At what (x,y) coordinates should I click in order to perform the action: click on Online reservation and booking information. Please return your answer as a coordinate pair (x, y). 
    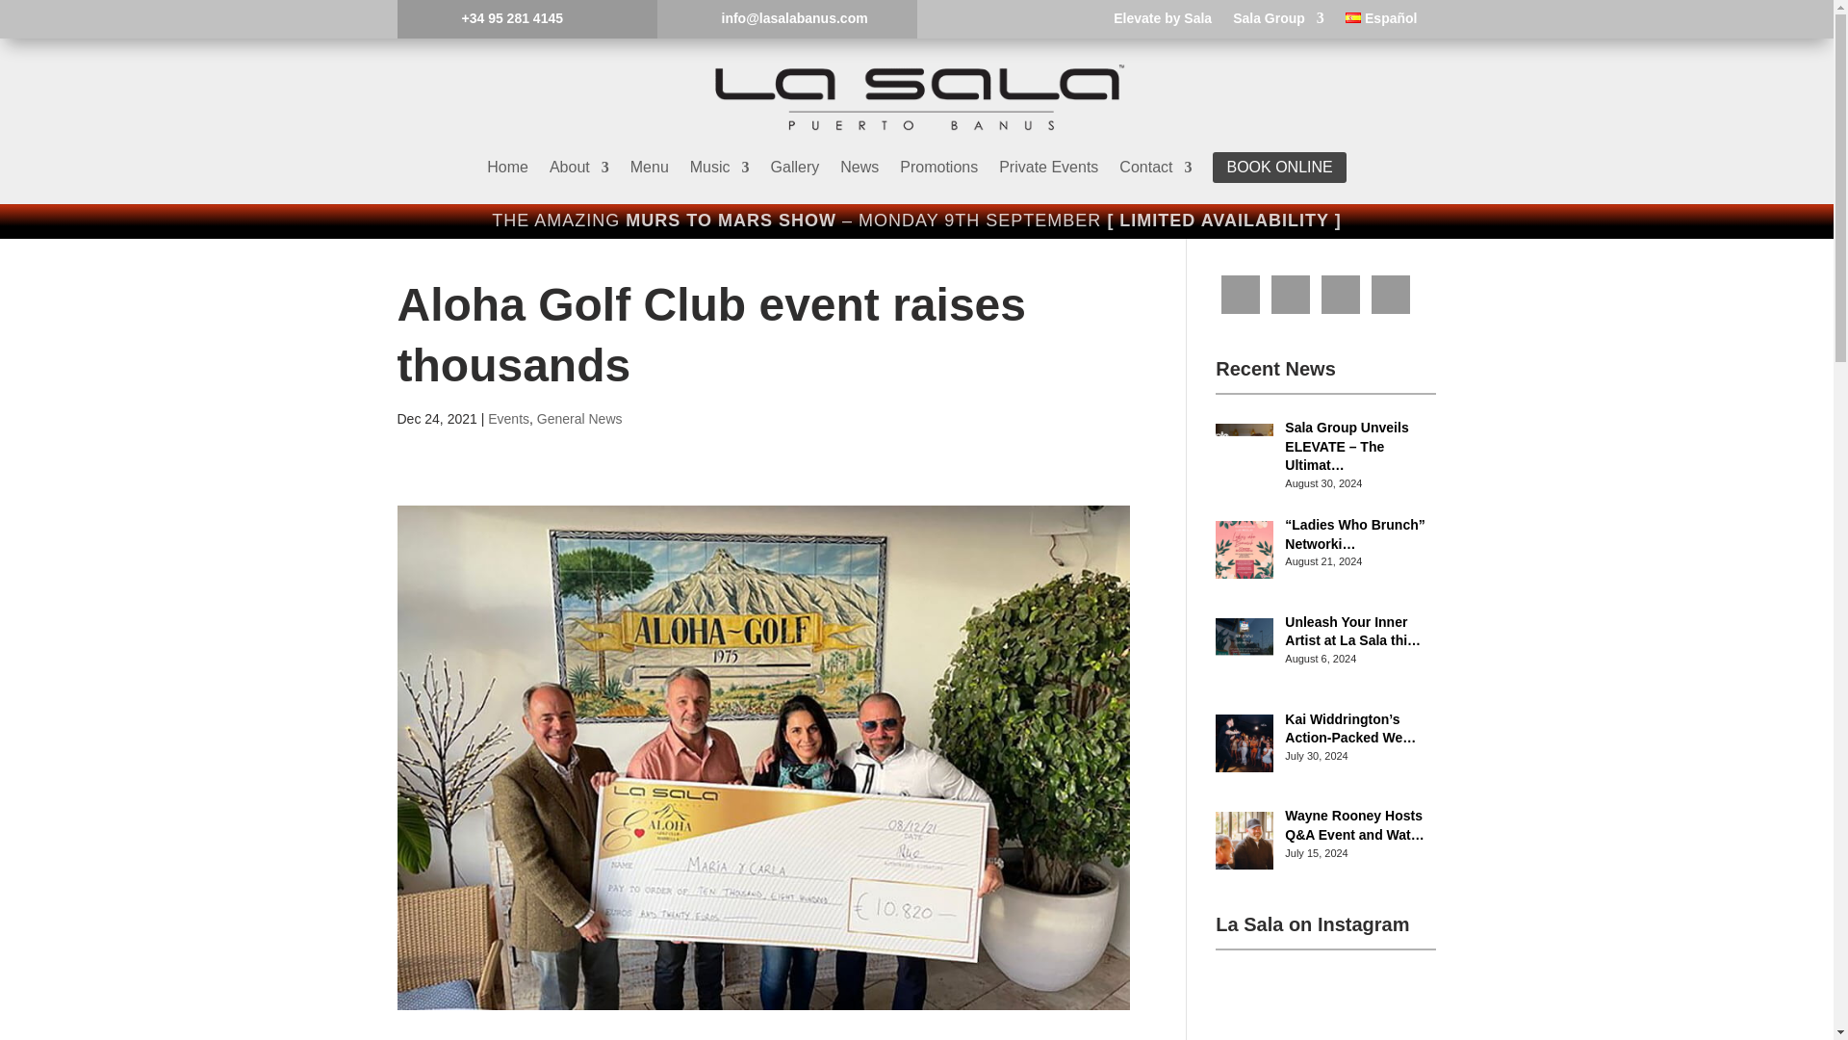
    Looking at the image, I should click on (1278, 168).